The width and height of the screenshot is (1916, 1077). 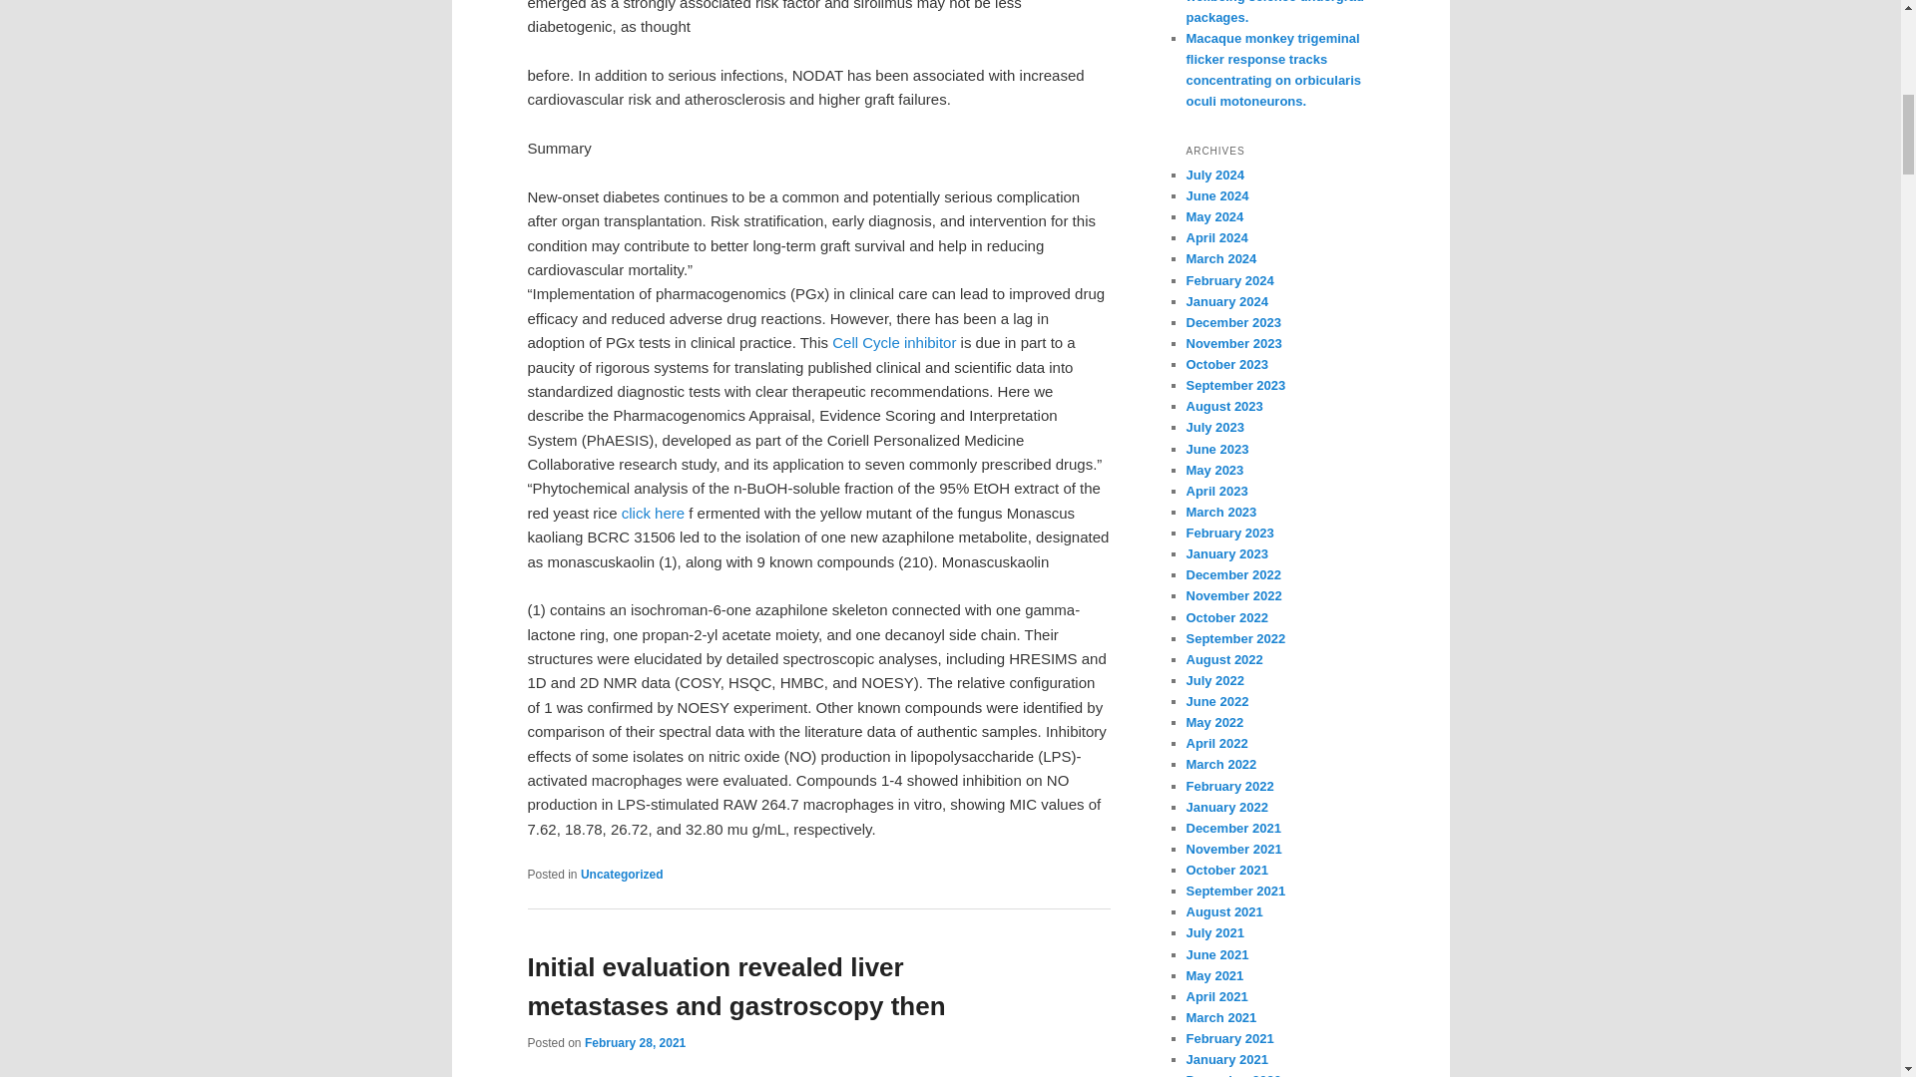 I want to click on View all posts in Uncategorized, so click(x=621, y=875).